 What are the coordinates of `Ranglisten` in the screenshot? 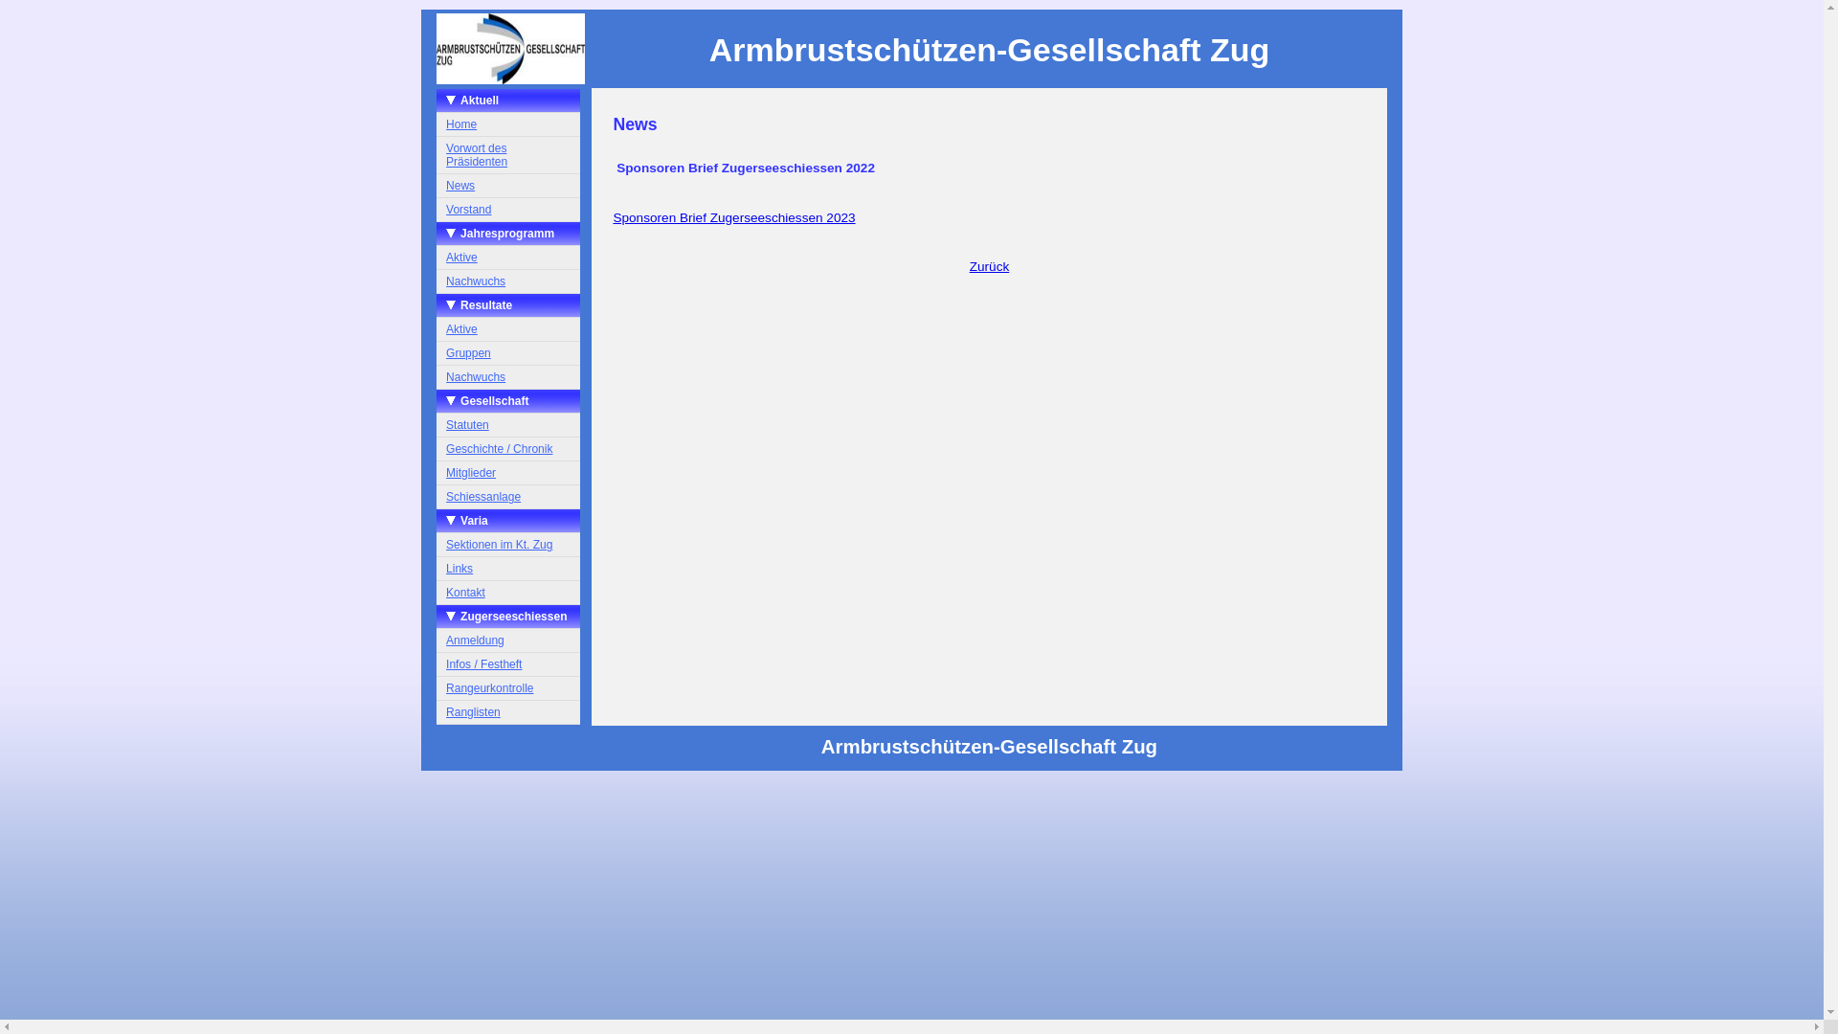 It's located at (508, 712).